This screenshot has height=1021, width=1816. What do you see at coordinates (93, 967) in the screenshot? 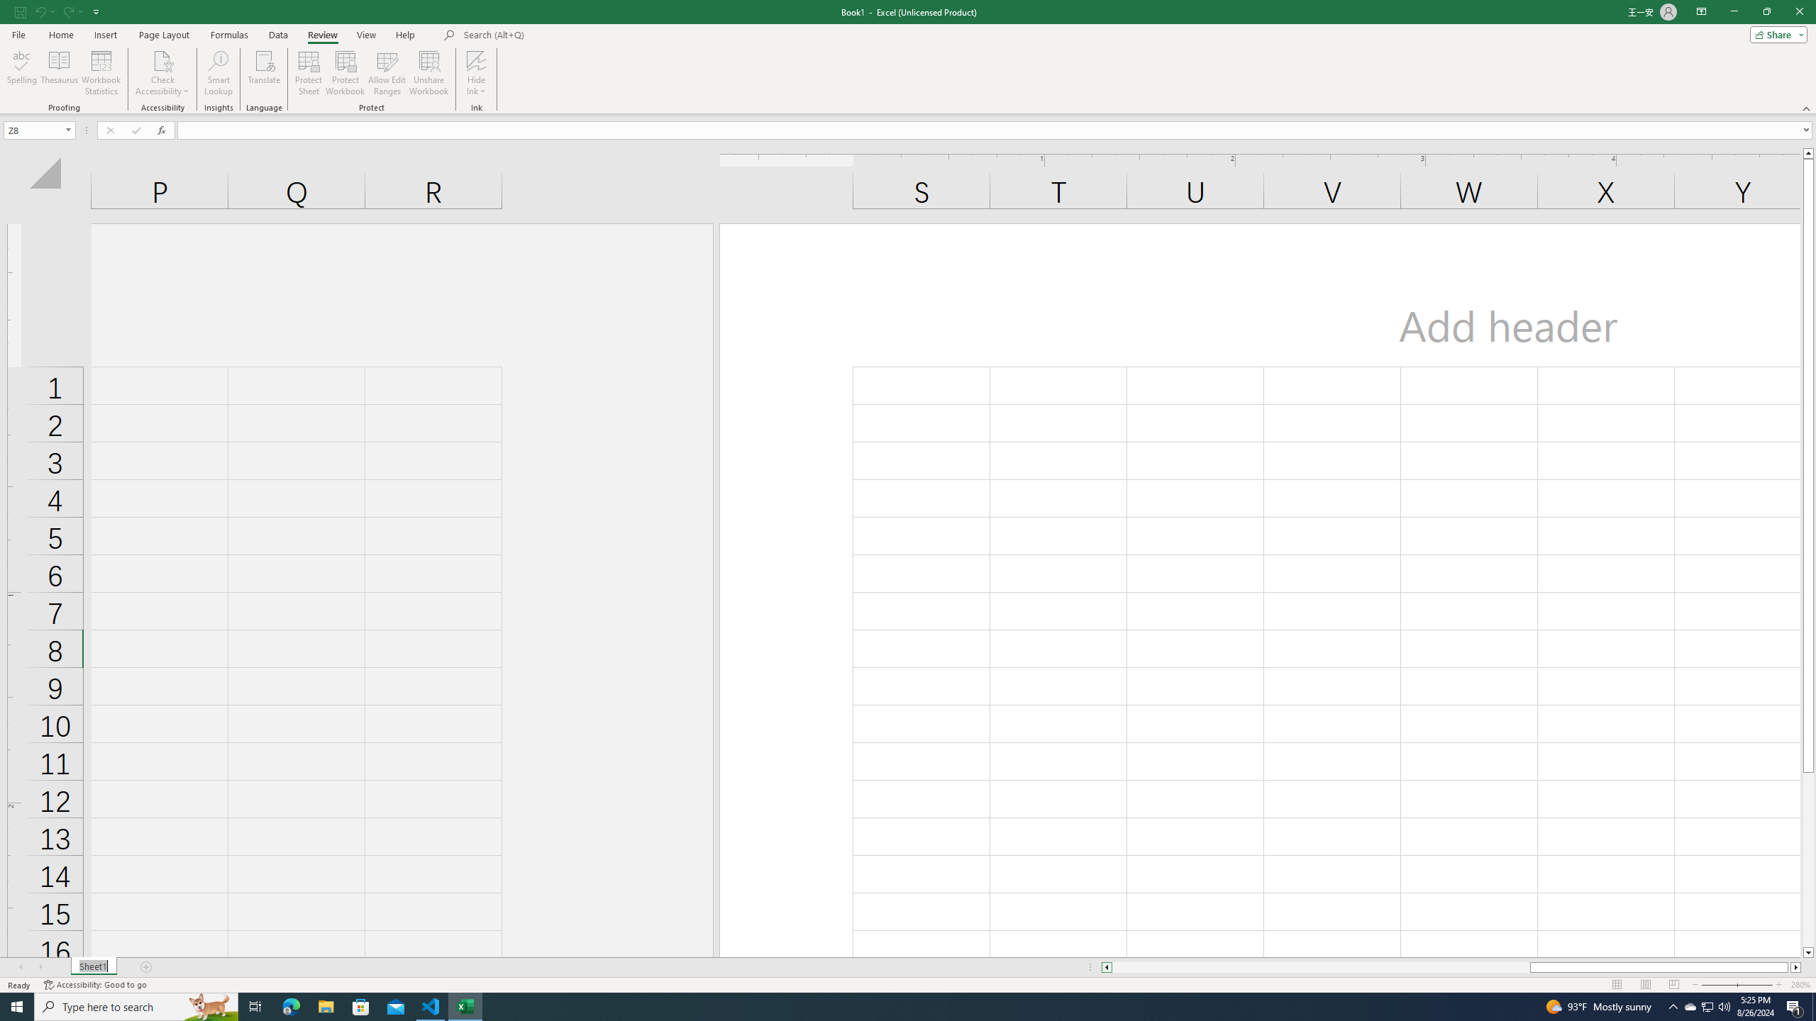
I see `Sheet Tab` at bounding box center [93, 967].